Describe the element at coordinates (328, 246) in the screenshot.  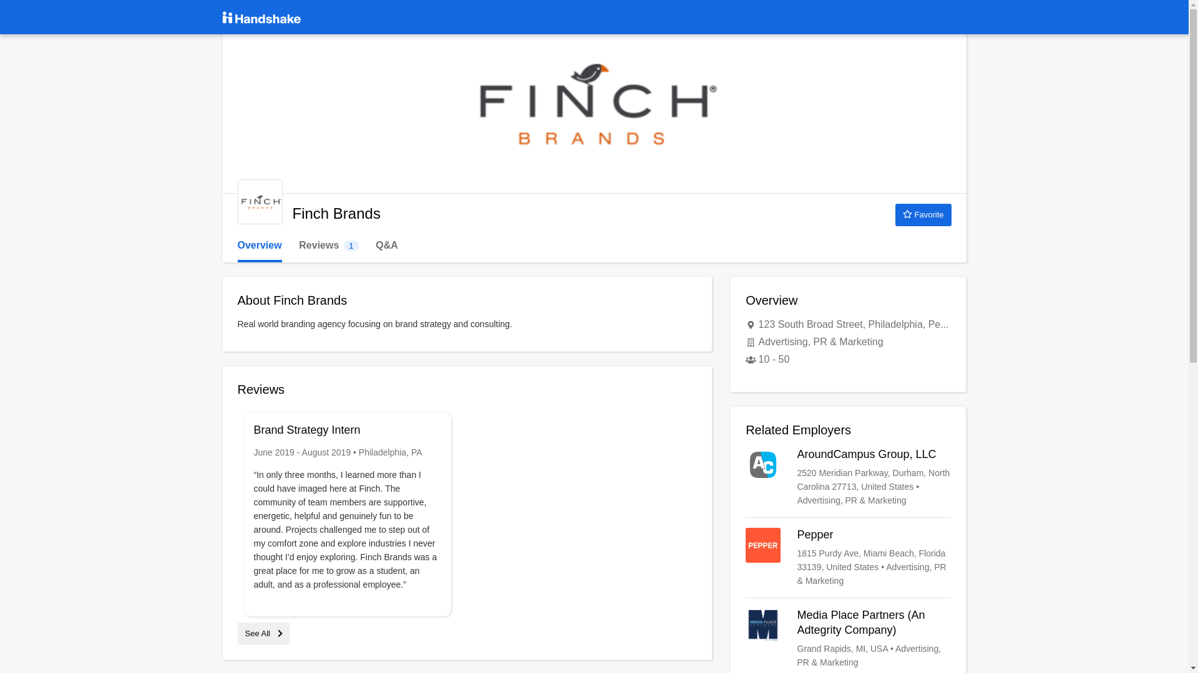
I see `Favorite` at that location.